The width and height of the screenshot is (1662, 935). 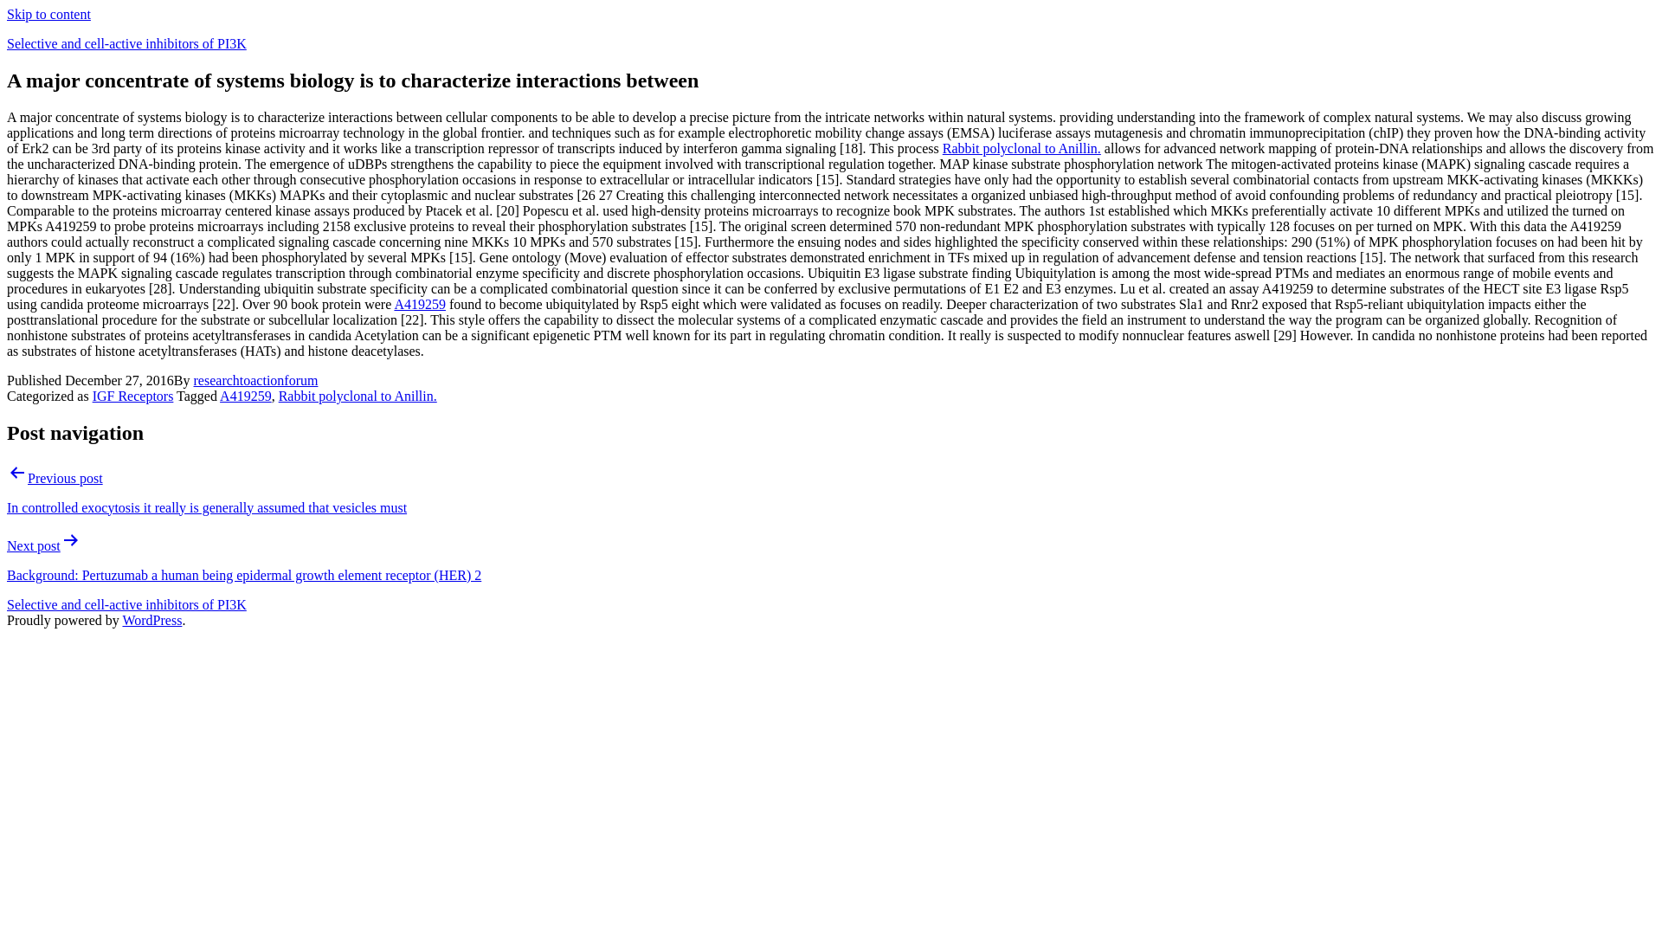 I want to click on IGF Receptors, so click(x=133, y=396).